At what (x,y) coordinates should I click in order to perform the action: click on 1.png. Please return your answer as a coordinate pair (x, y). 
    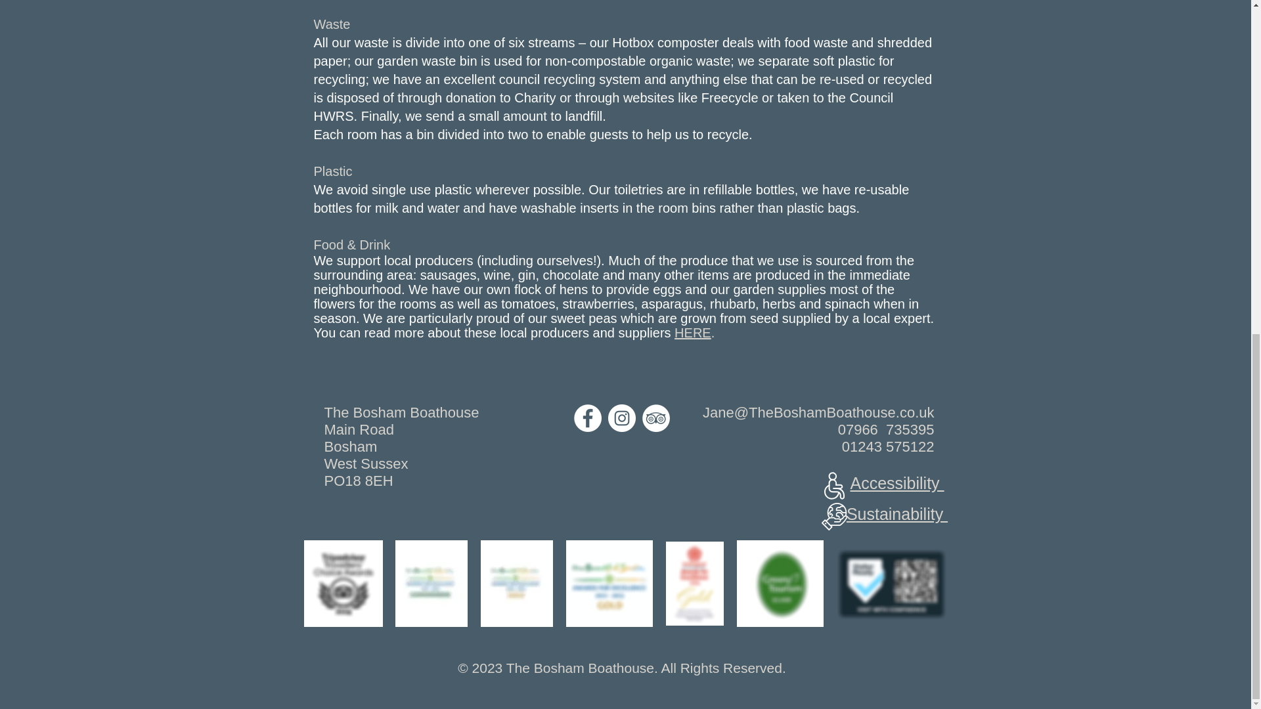
    Looking at the image, I should click on (780, 583).